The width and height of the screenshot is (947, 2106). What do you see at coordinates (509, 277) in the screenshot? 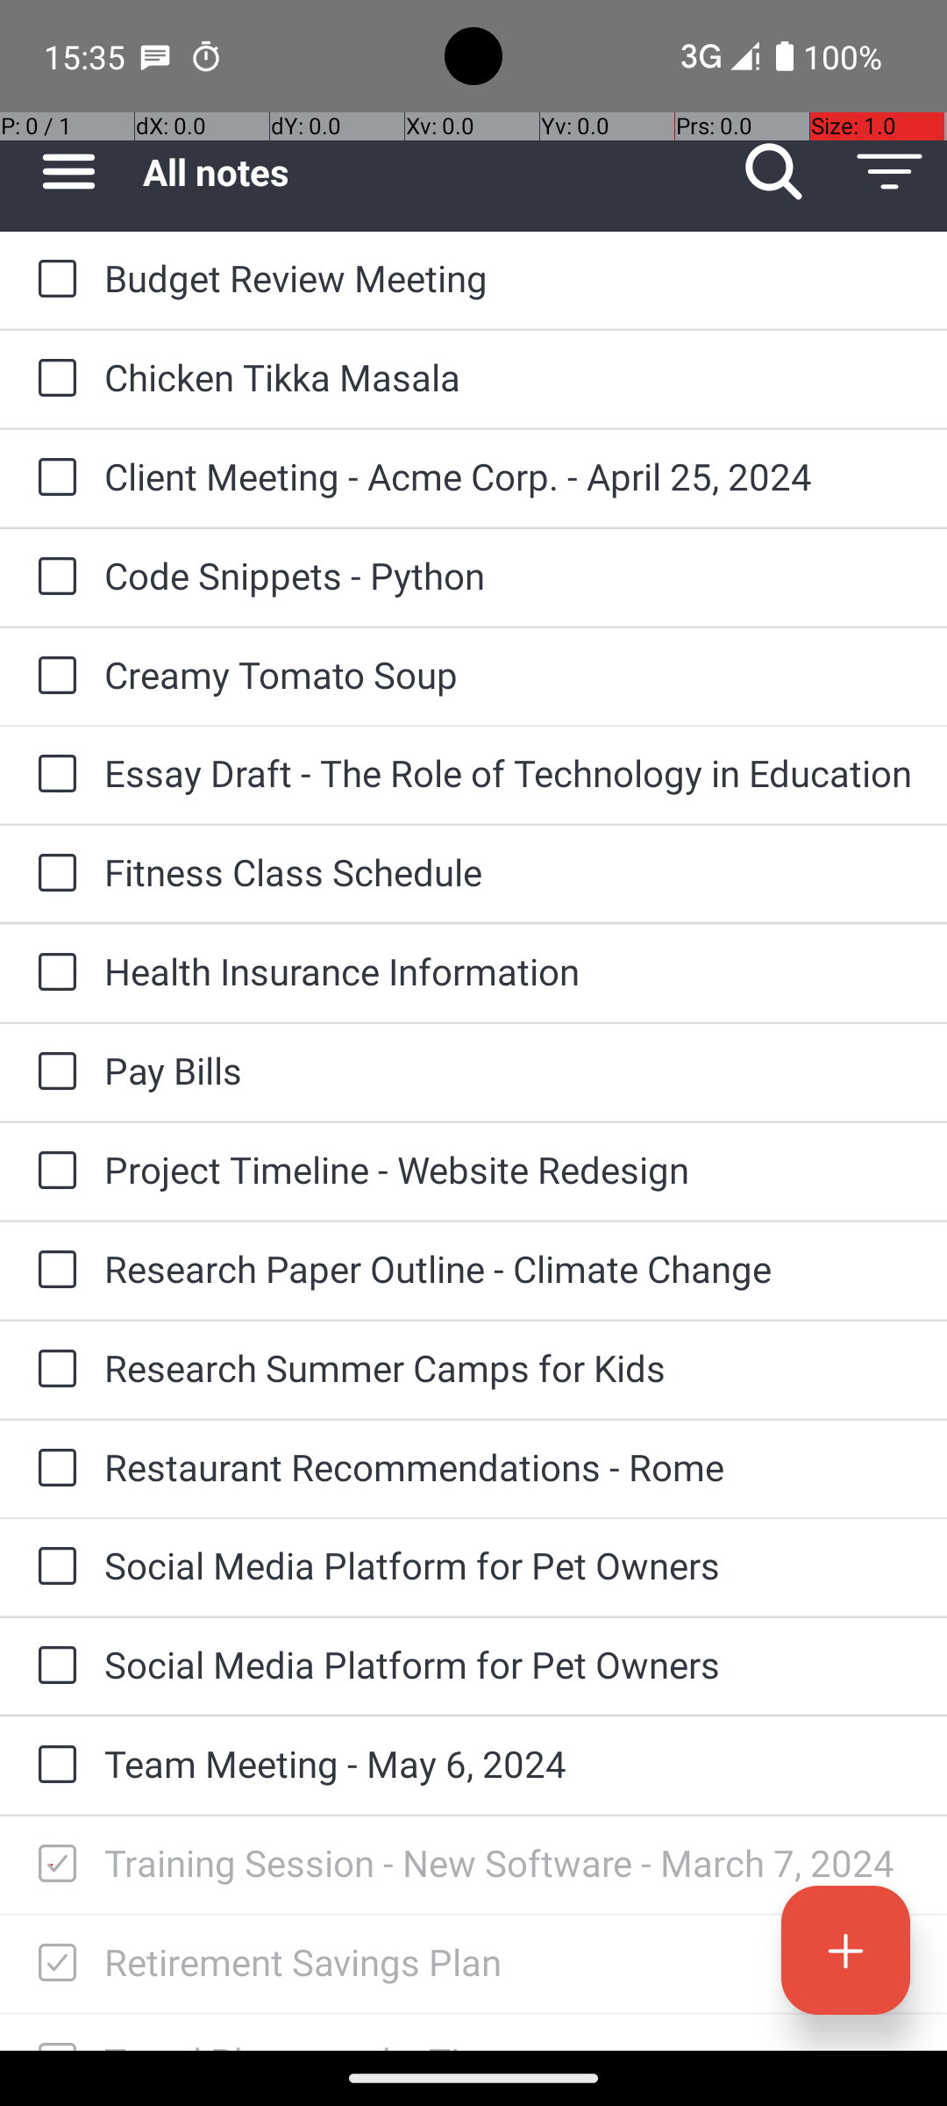
I see `Budget Review Meeting` at bounding box center [509, 277].